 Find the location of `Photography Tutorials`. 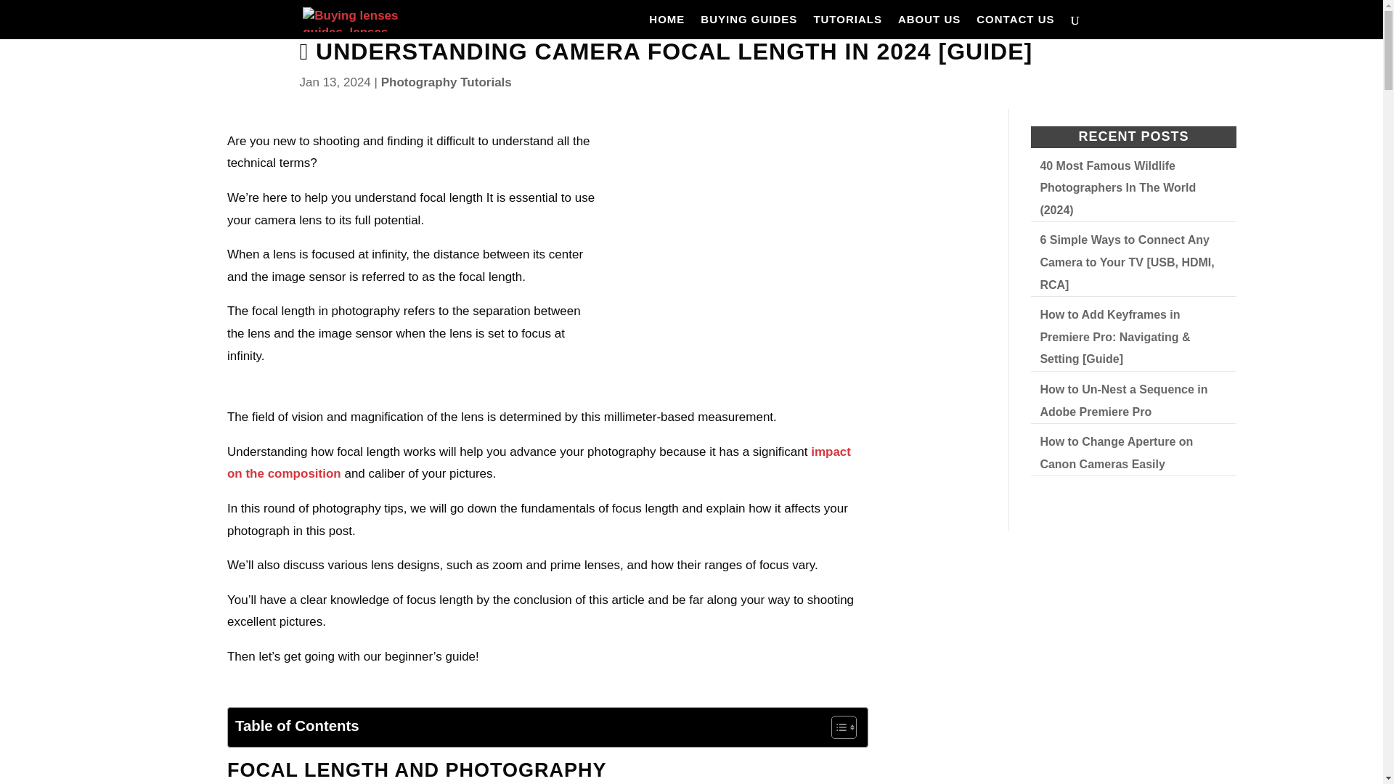

Photography Tutorials is located at coordinates (446, 82).